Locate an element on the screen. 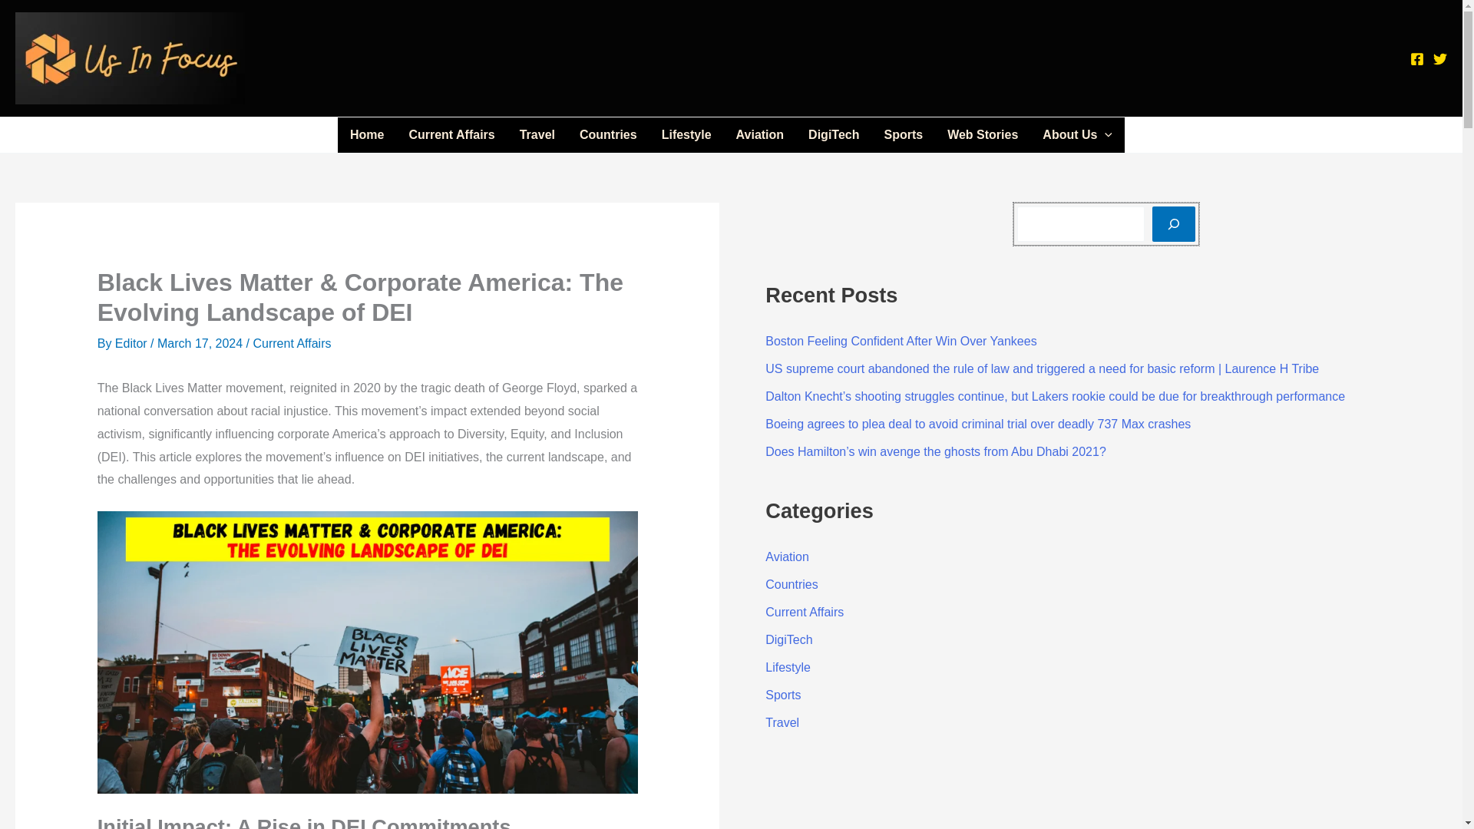 The image size is (1474, 829). Travel is located at coordinates (537, 135).